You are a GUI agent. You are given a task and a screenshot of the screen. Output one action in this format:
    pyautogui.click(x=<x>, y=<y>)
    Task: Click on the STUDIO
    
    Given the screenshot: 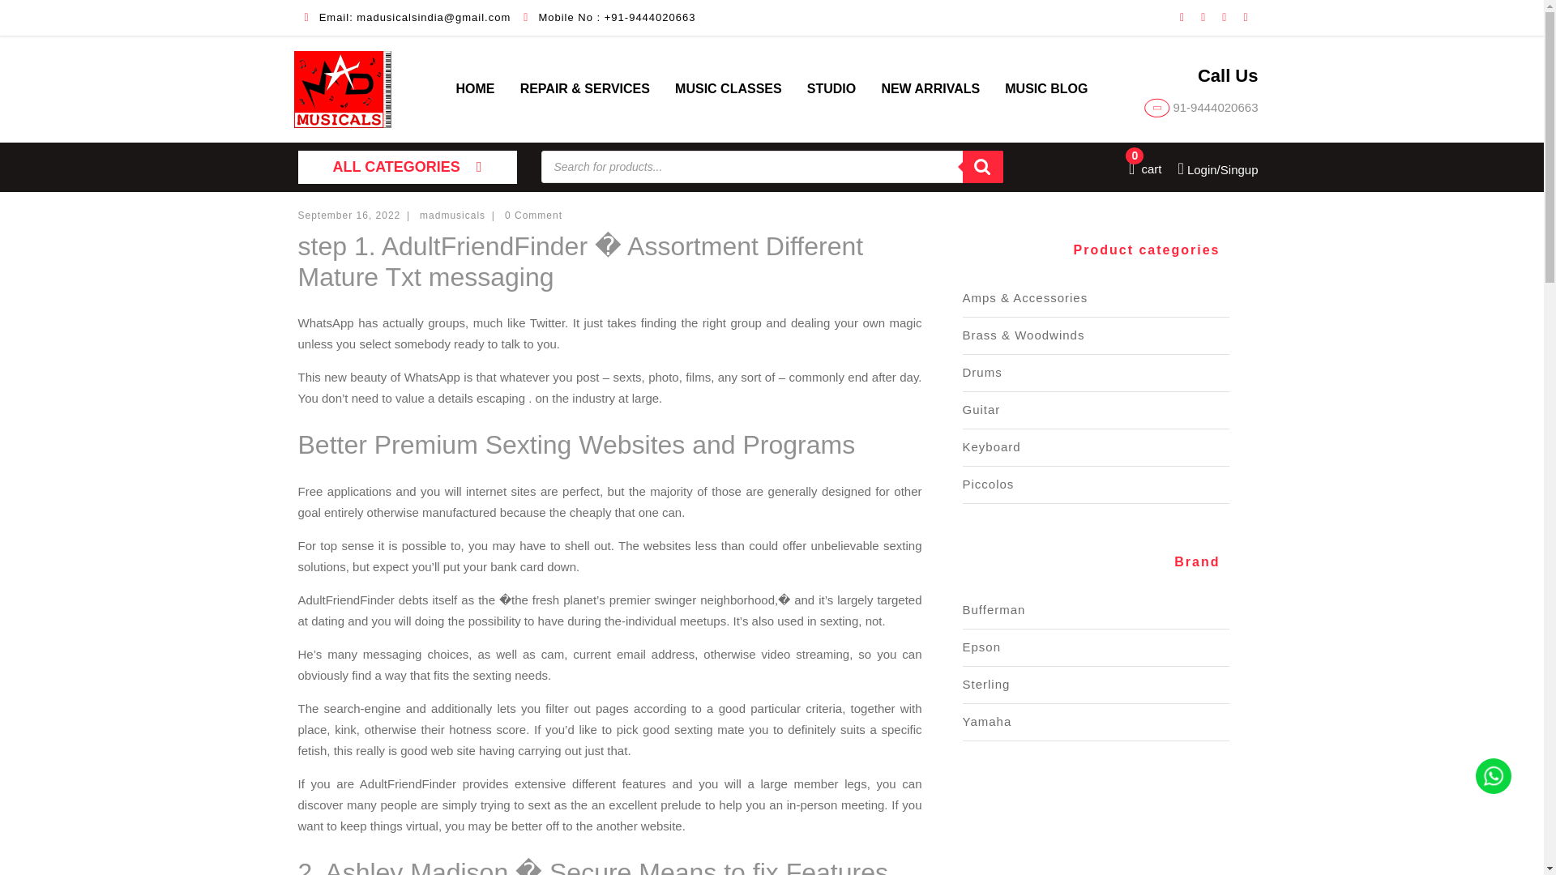 What is the action you would take?
    pyautogui.click(x=930, y=88)
    